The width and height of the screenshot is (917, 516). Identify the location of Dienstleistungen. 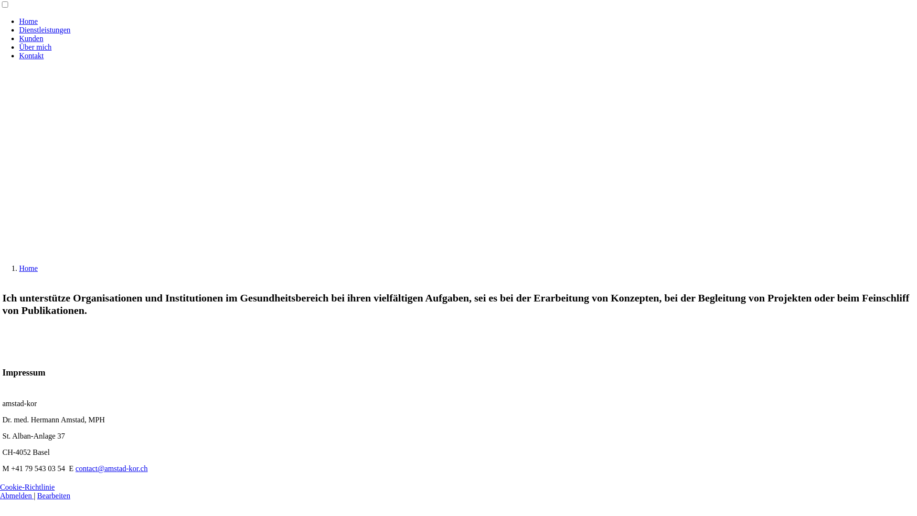
(45, 30).